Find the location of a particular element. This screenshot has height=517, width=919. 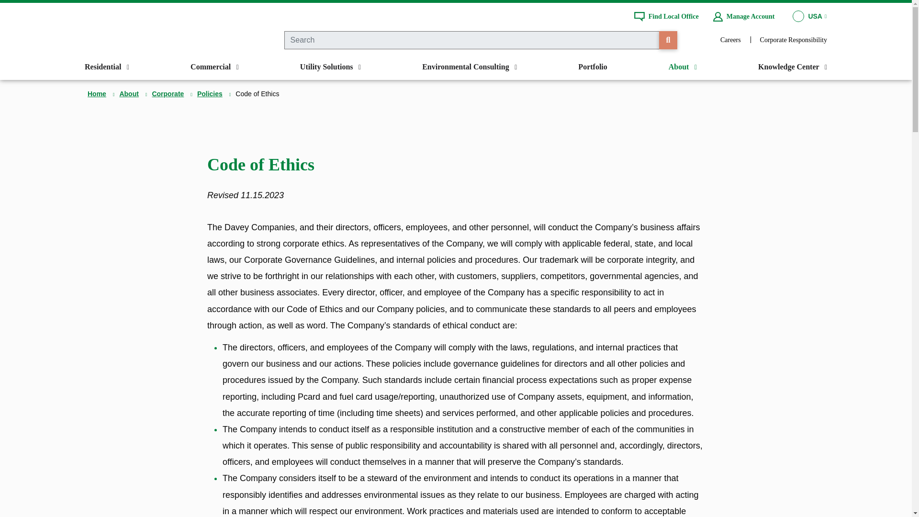

Manage Account is located at coordinates (744, 16).